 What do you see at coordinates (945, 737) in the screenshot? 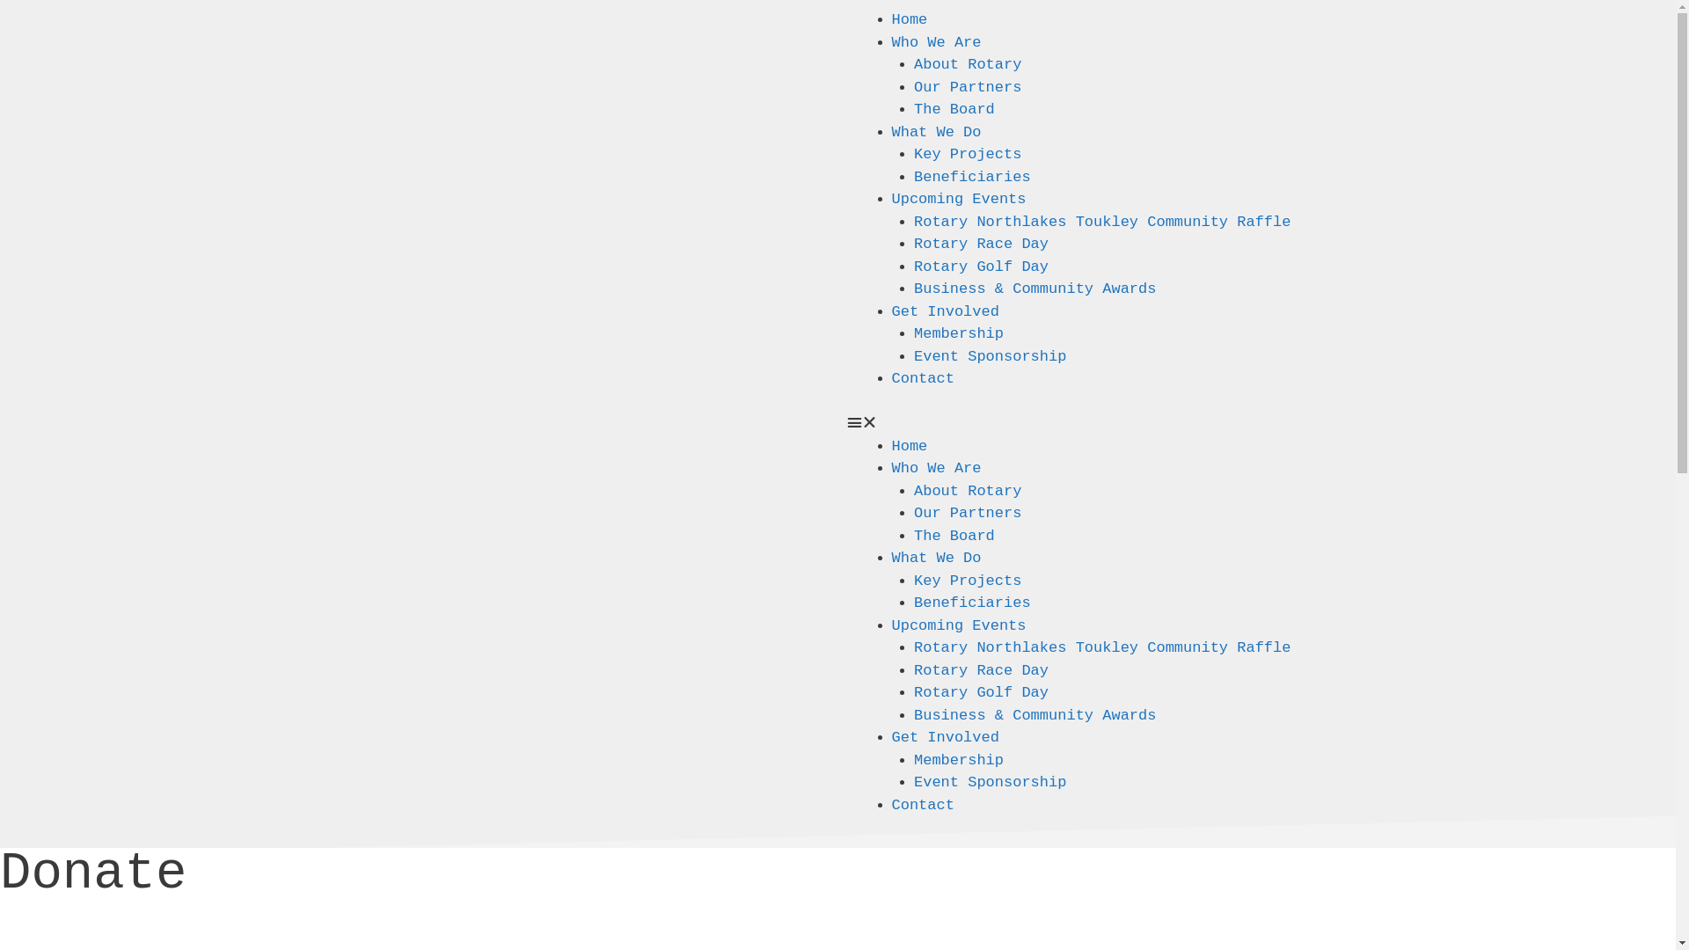
I see `Get Involved` at bounding box center [945, 737].